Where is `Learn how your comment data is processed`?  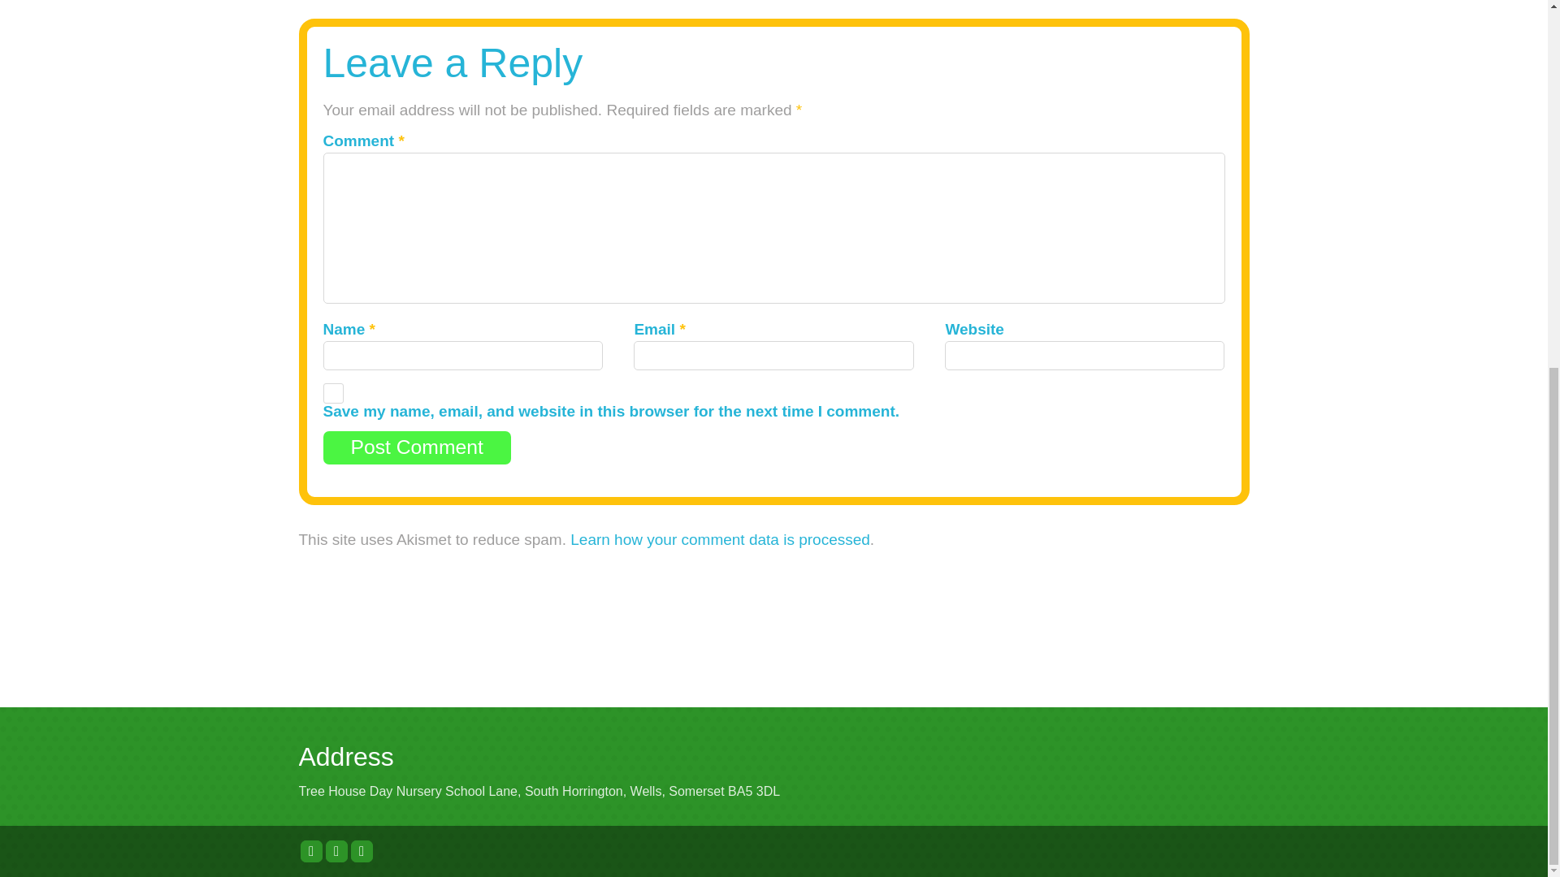
Learn how your comment data is processed is located at coordinates (720, 540).